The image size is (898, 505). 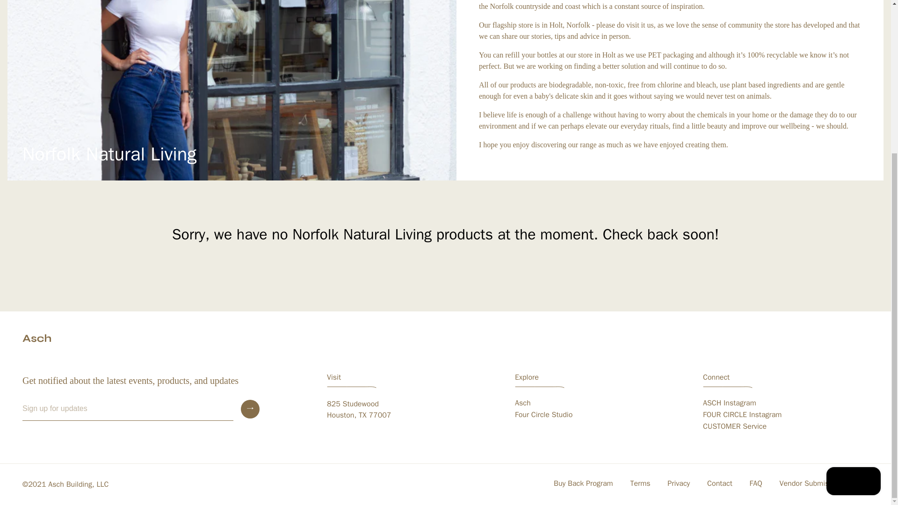 What do you see at coordinates (719, 483) in the screenshot?
I see `Contact` at bounding box center [719, 483].